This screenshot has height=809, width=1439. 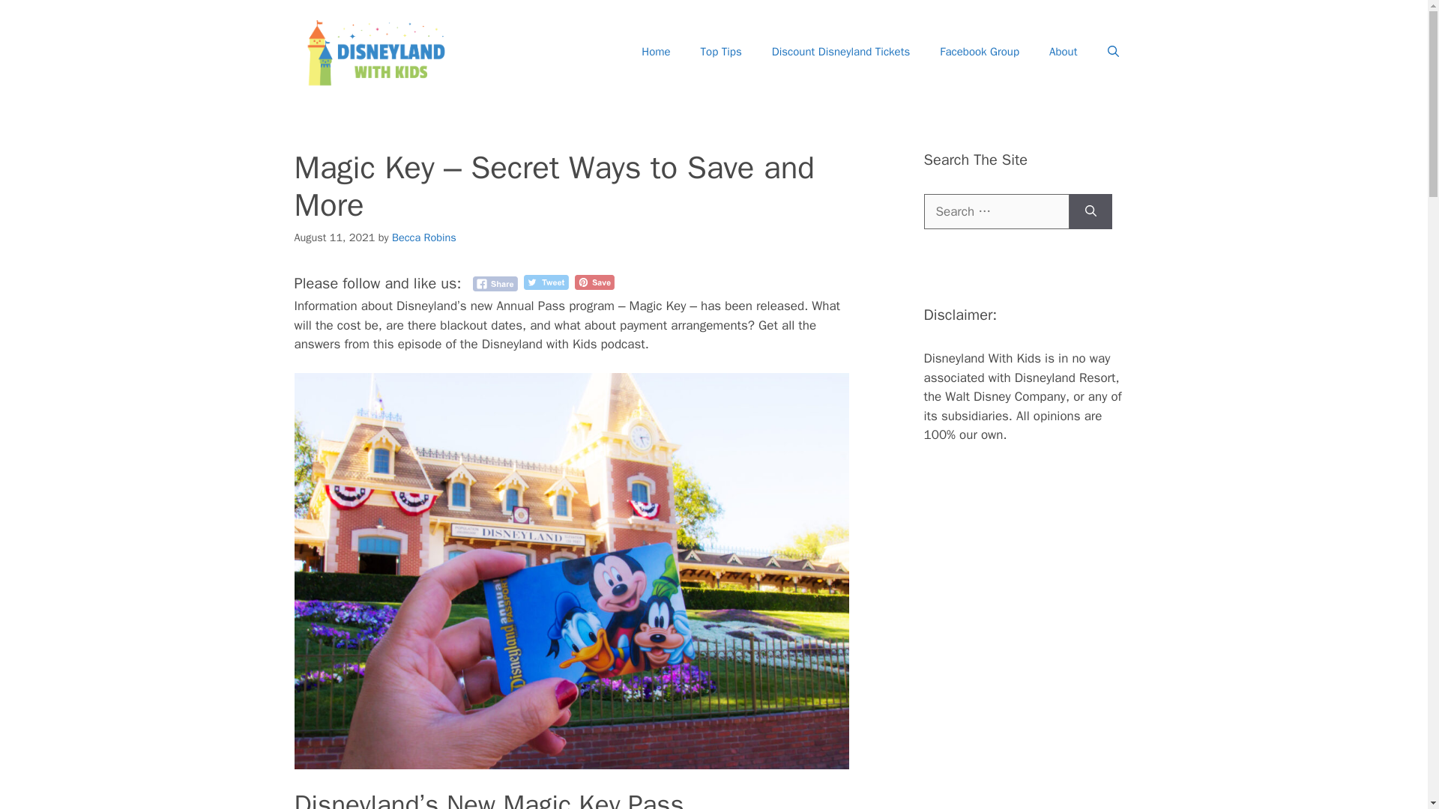 What do you see at coordinates (423, 237) in the screenshot?
I see `Becca Robins` at bounding box center [423, 237].